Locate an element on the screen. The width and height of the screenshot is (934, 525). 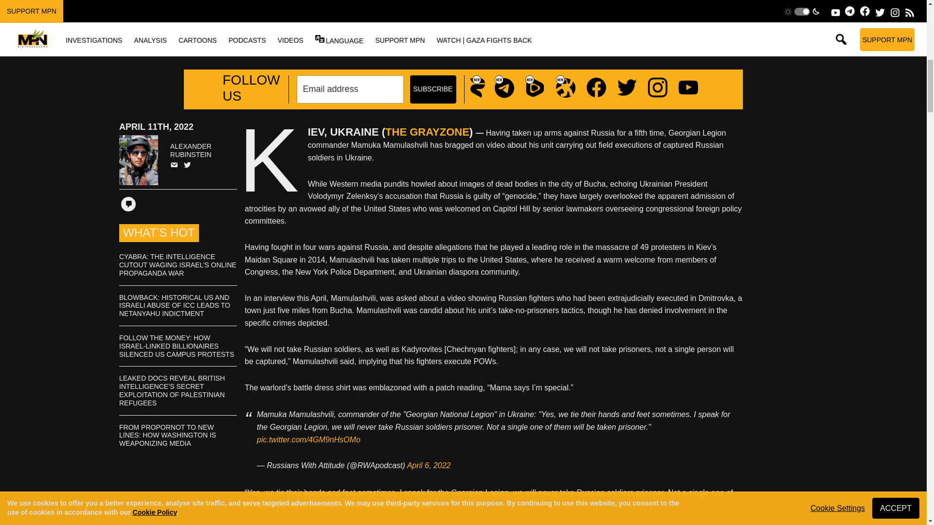
THE GRAYZONE is located at coordinates (427, 132).